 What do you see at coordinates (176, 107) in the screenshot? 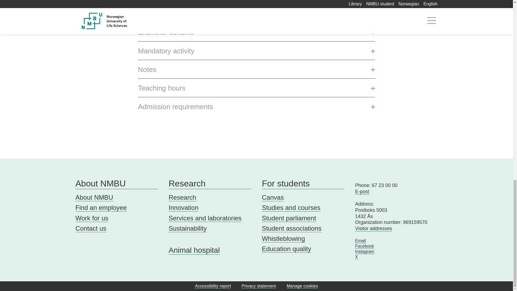
I see `Admission requirements` at bounding box center [176, 107].